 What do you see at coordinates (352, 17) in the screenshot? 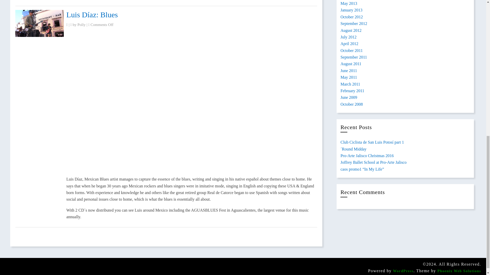
I see `October 2012` at bounding box center [352, 17].